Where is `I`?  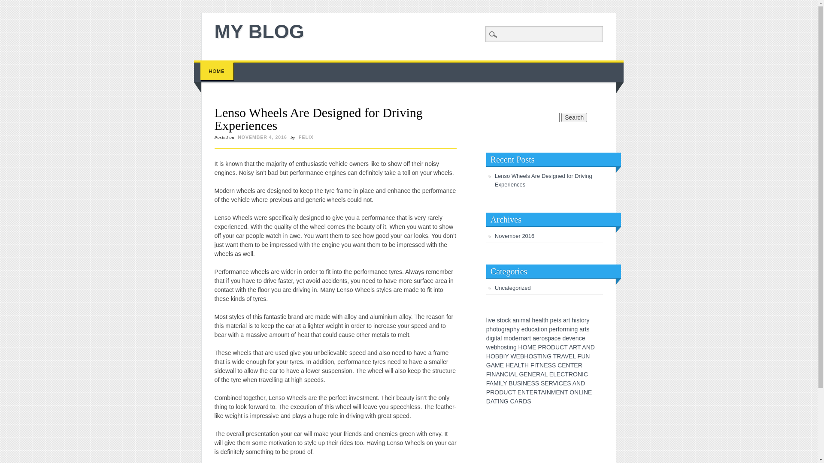 I is located at coordinates (583, 392).